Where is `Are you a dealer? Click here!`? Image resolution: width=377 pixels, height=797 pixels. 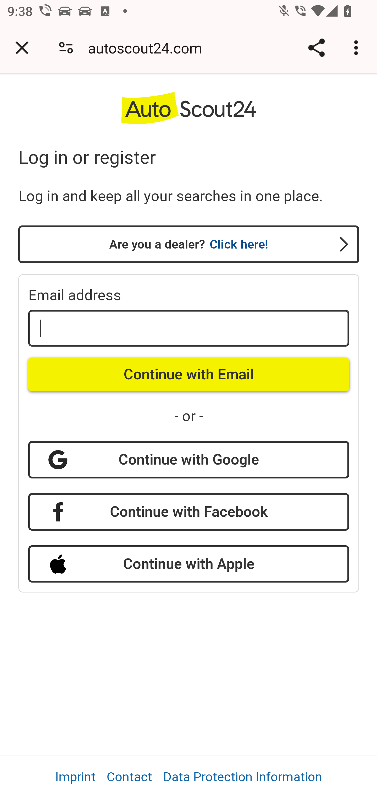
Are you a dealer? Click here! is located at coordinates (189, 245).